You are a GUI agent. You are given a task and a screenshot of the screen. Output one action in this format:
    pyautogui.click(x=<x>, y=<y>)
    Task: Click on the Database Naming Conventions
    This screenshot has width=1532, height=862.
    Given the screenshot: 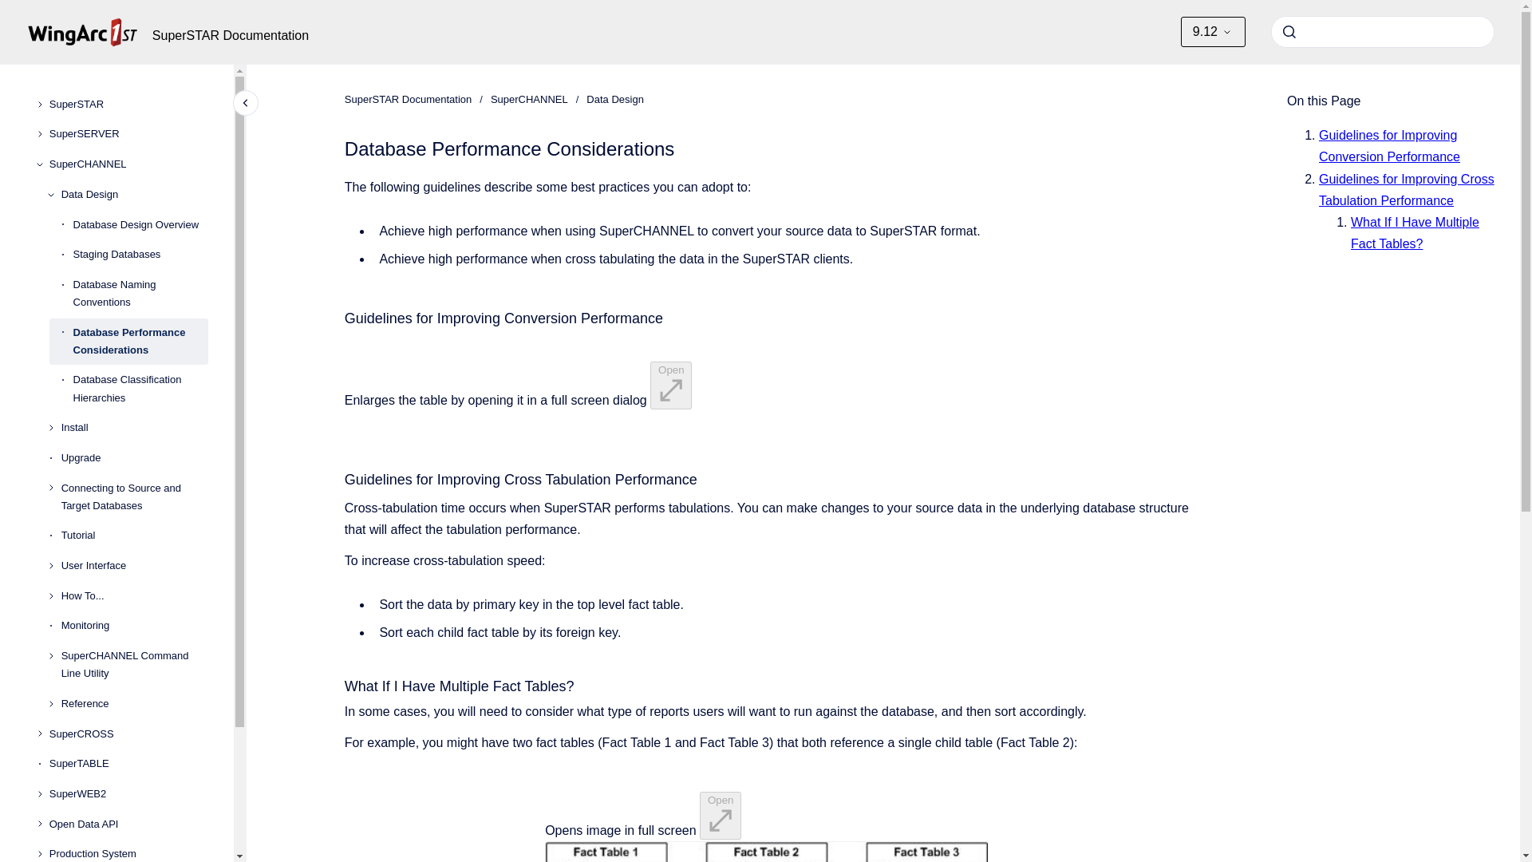 What is the action you would take?
    pyautogui.click(x=140, y=294)
    